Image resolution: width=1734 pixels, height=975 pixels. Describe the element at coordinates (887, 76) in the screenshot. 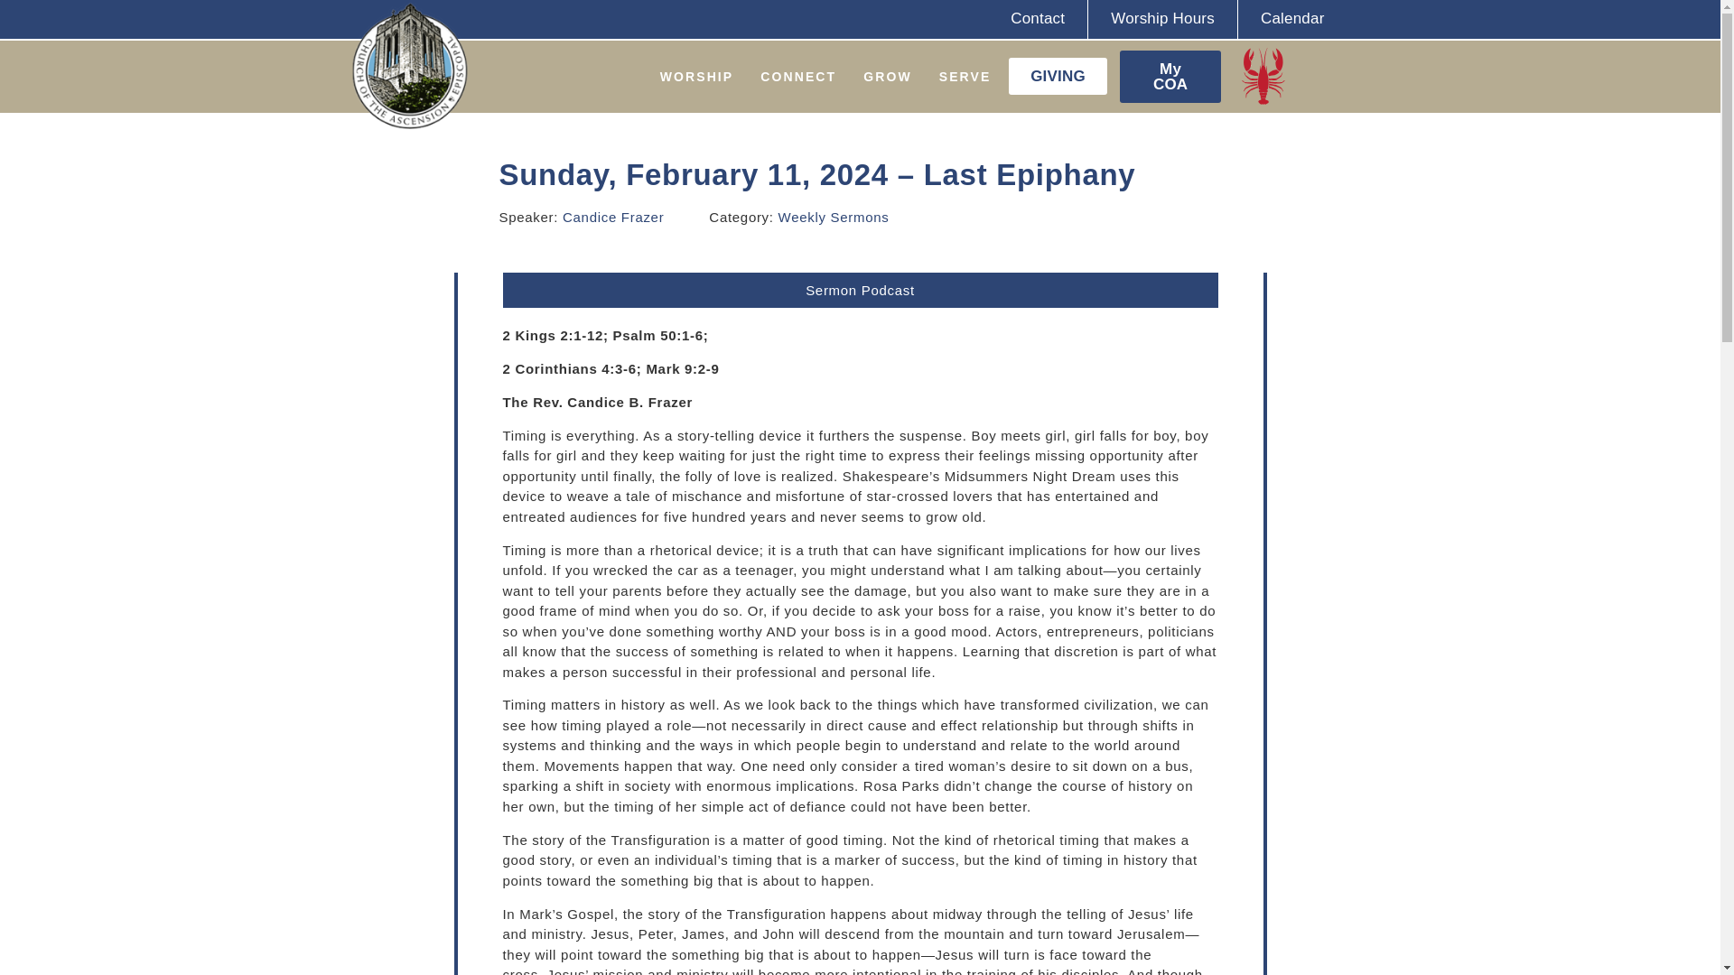

I see `GROW` at that location.